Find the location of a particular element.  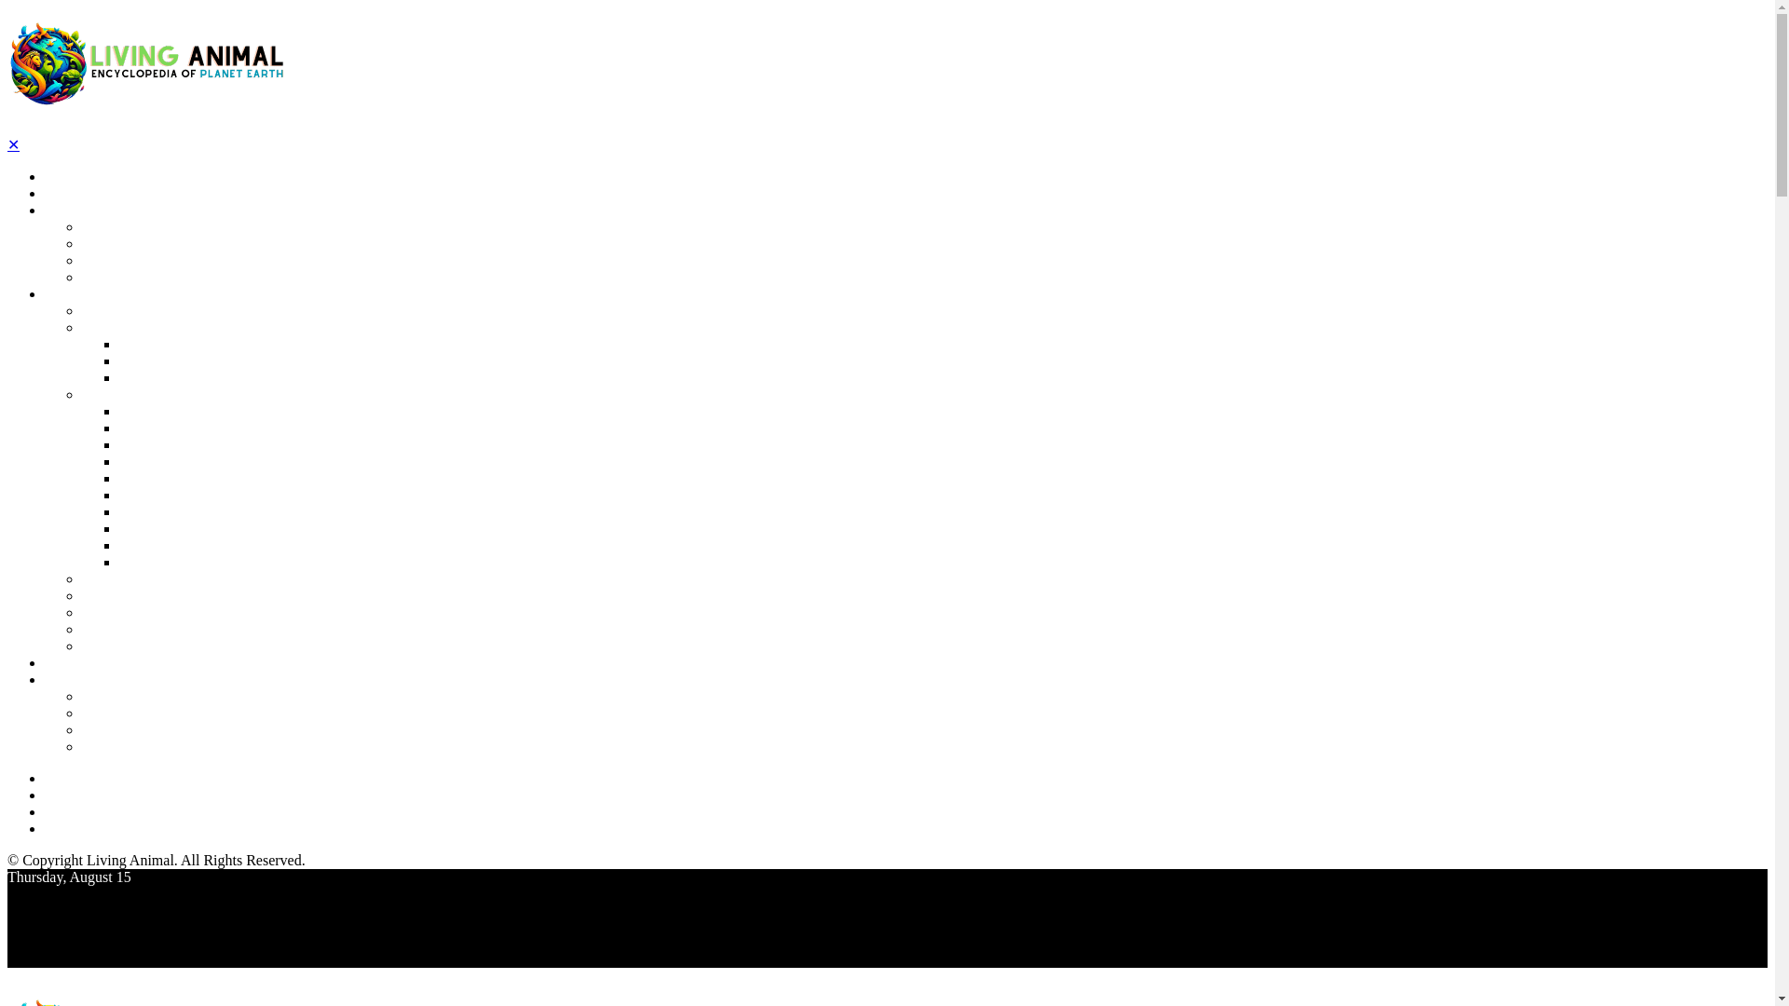

Asia is located at coordinates (132, 428).